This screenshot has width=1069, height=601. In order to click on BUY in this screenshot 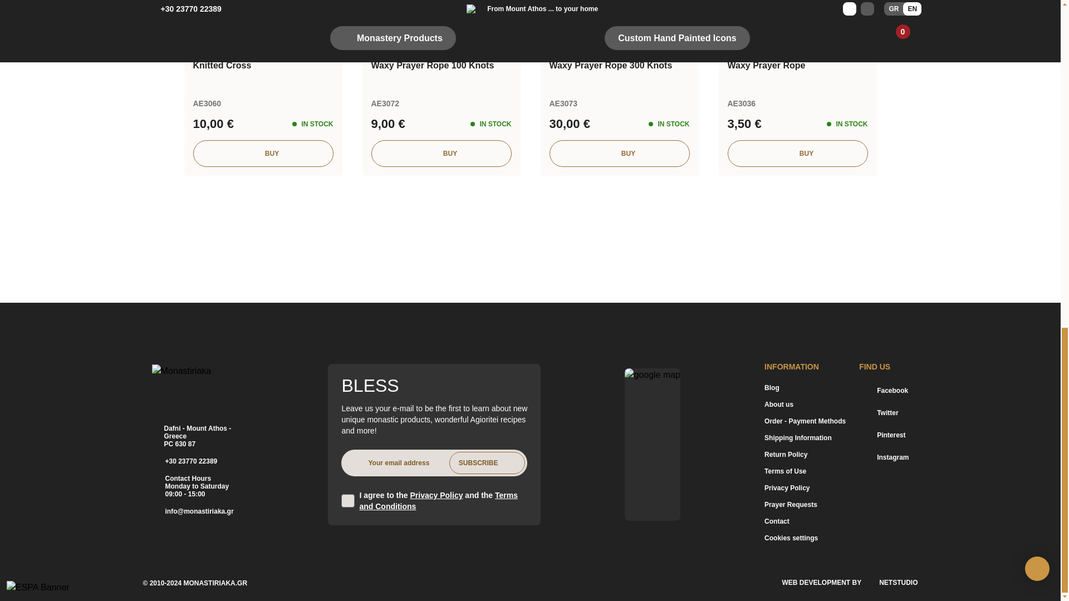, I will do `click(619, 154)`.